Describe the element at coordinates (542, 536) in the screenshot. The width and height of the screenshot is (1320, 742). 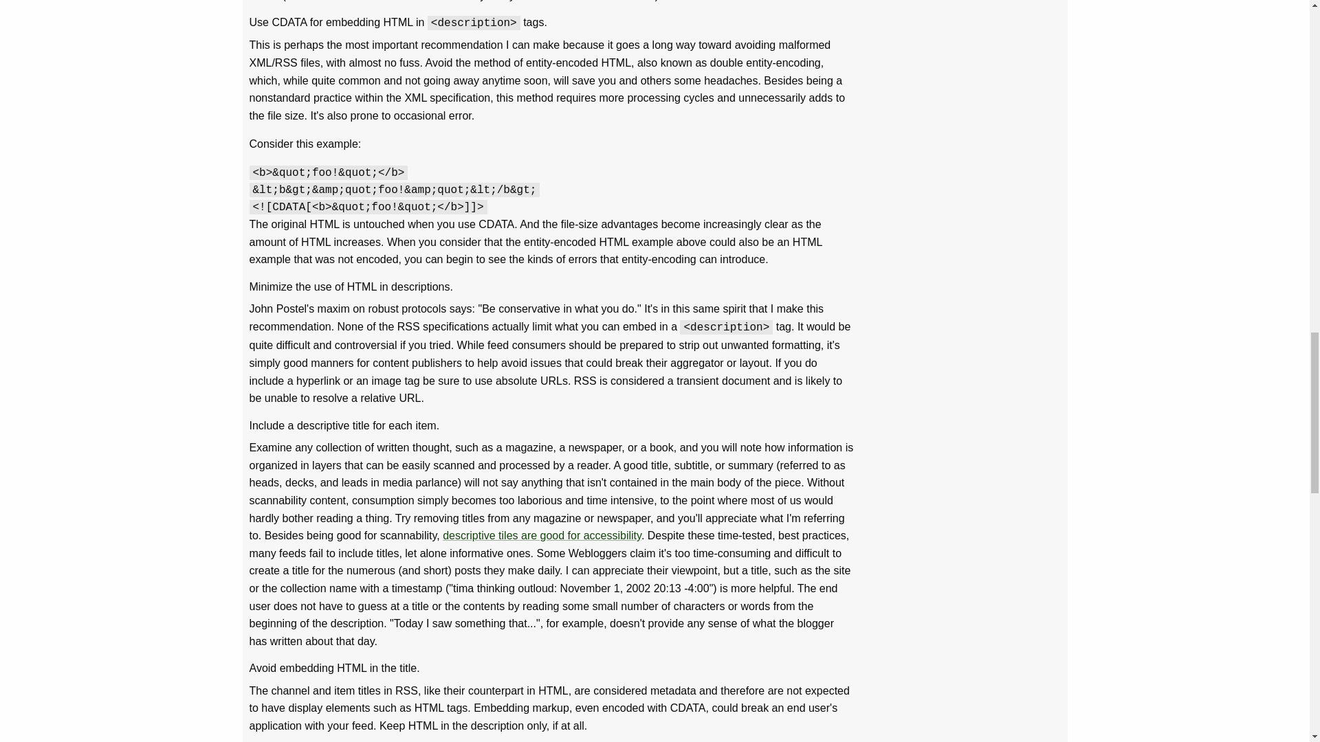
I see `descriptive tiles are good for accessibility` at that location.